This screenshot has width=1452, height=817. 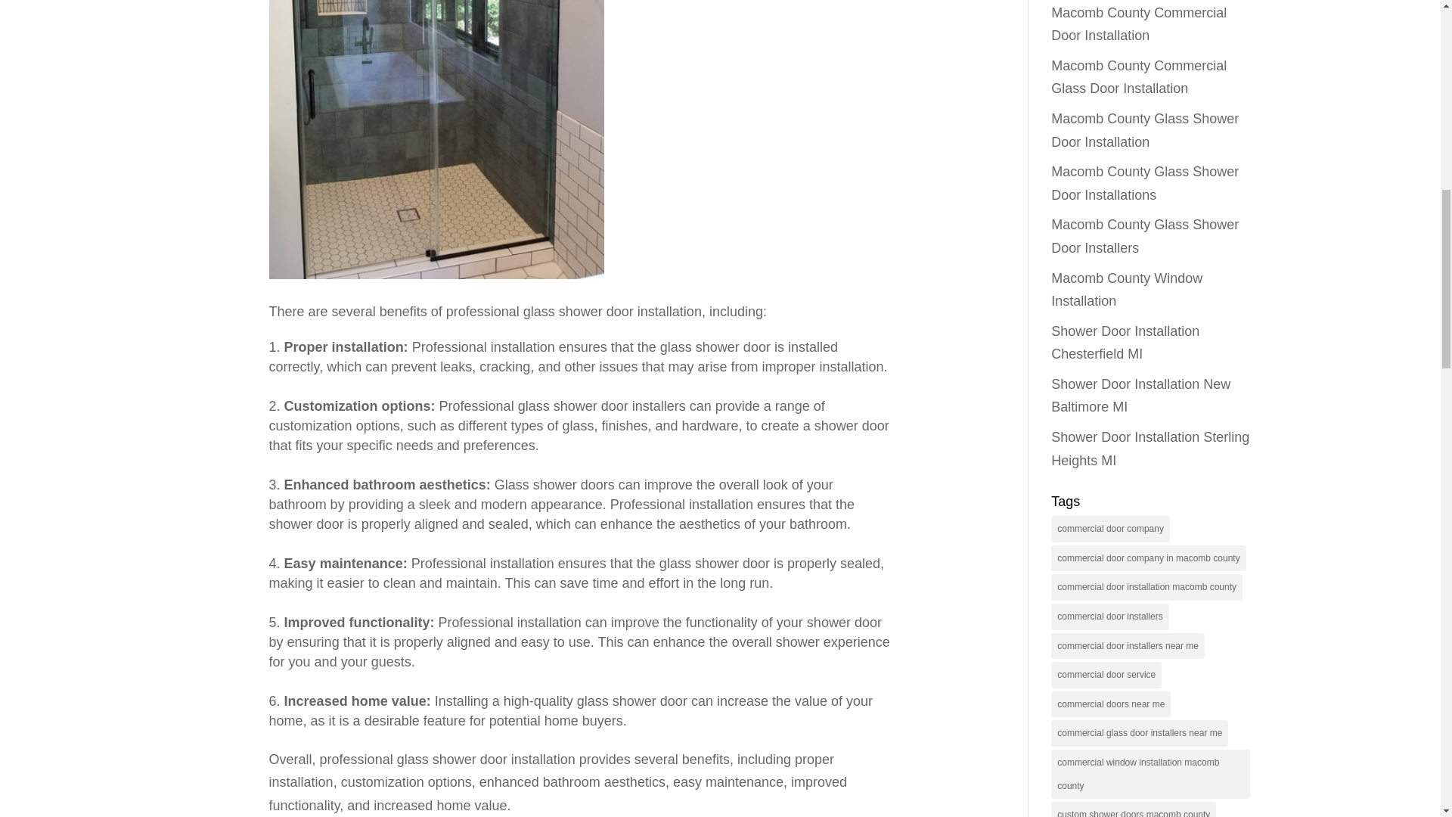 I want to click on commercial door installers near me, so click(x=1128, y=646).